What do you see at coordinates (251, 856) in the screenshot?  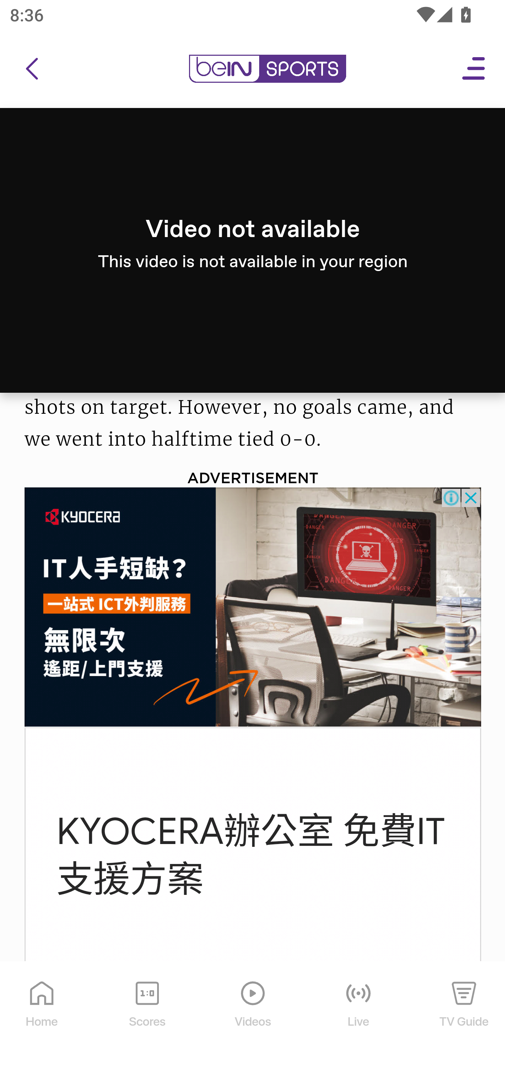 I see `KYOCERA辦公室 免費IT 支援方案 KYOCERA辦公室 免費IT 支援方案` at bounding box center [251, 856].